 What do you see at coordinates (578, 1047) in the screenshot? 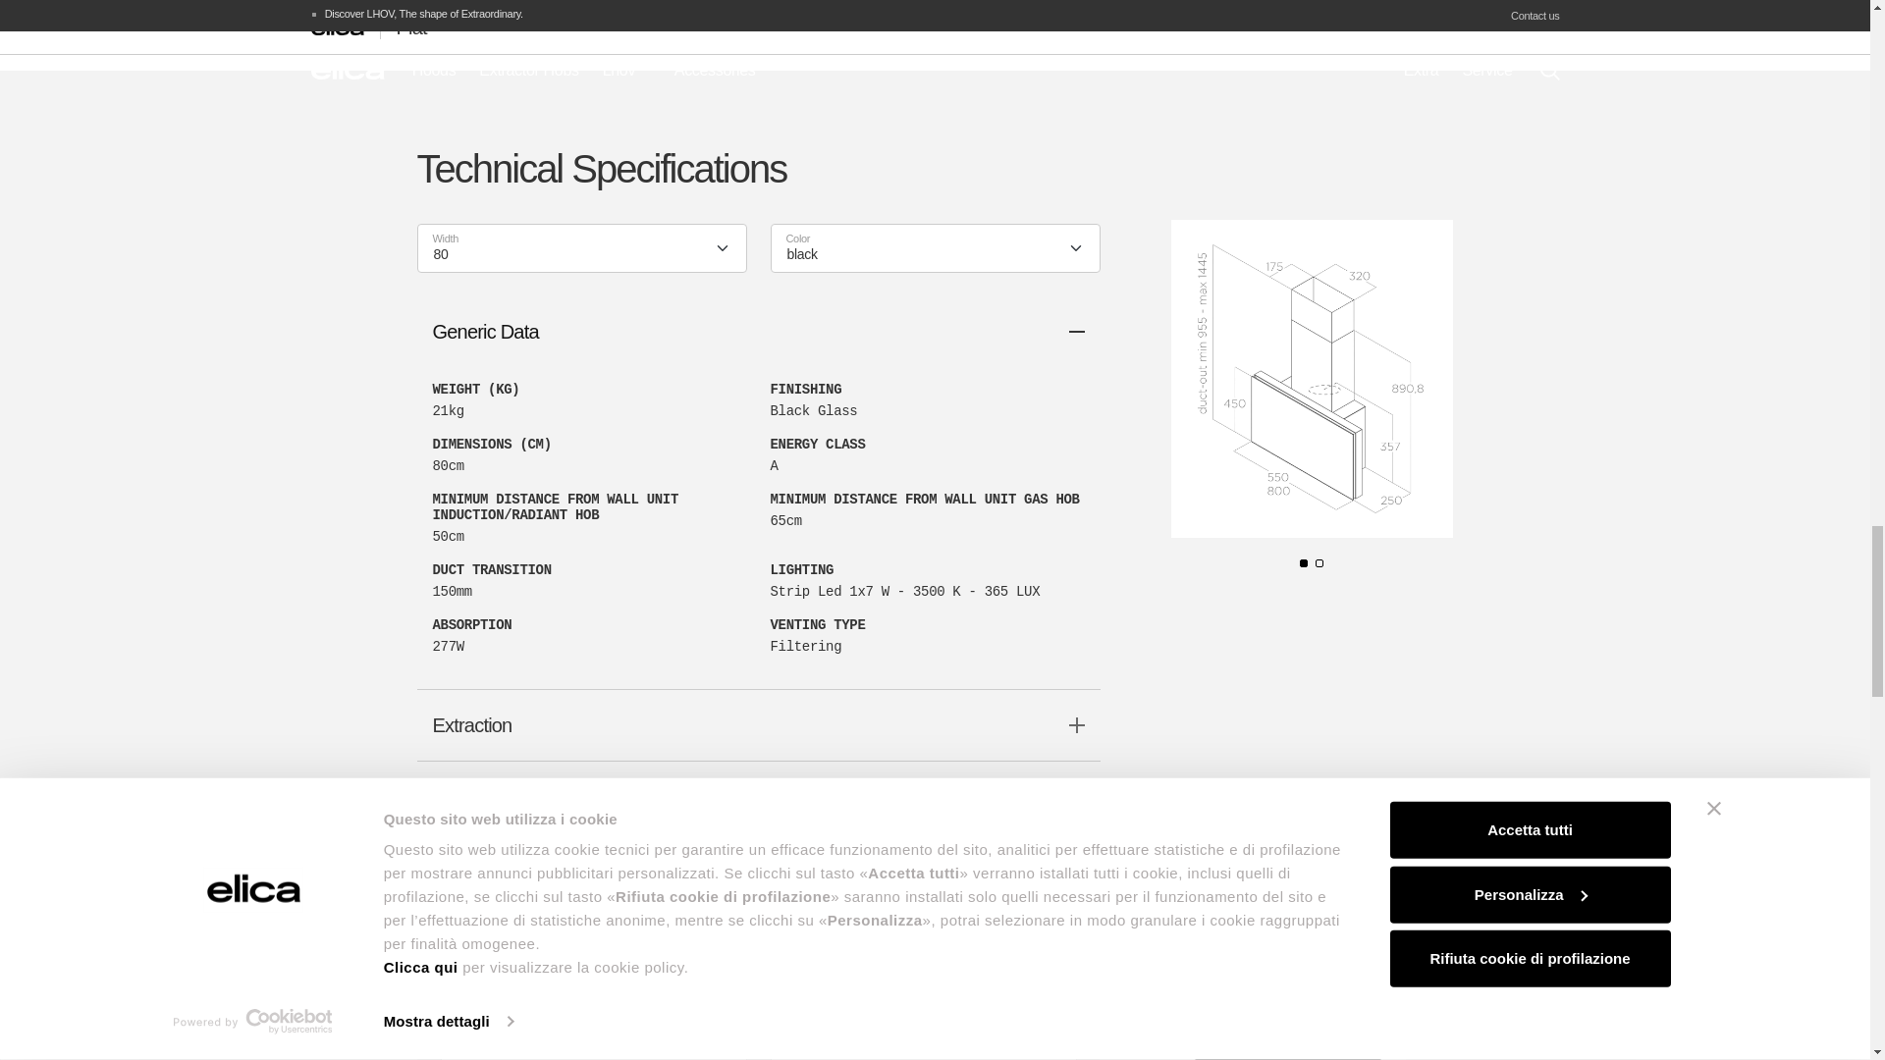
I see `80` at bounding box center [578, 1047].